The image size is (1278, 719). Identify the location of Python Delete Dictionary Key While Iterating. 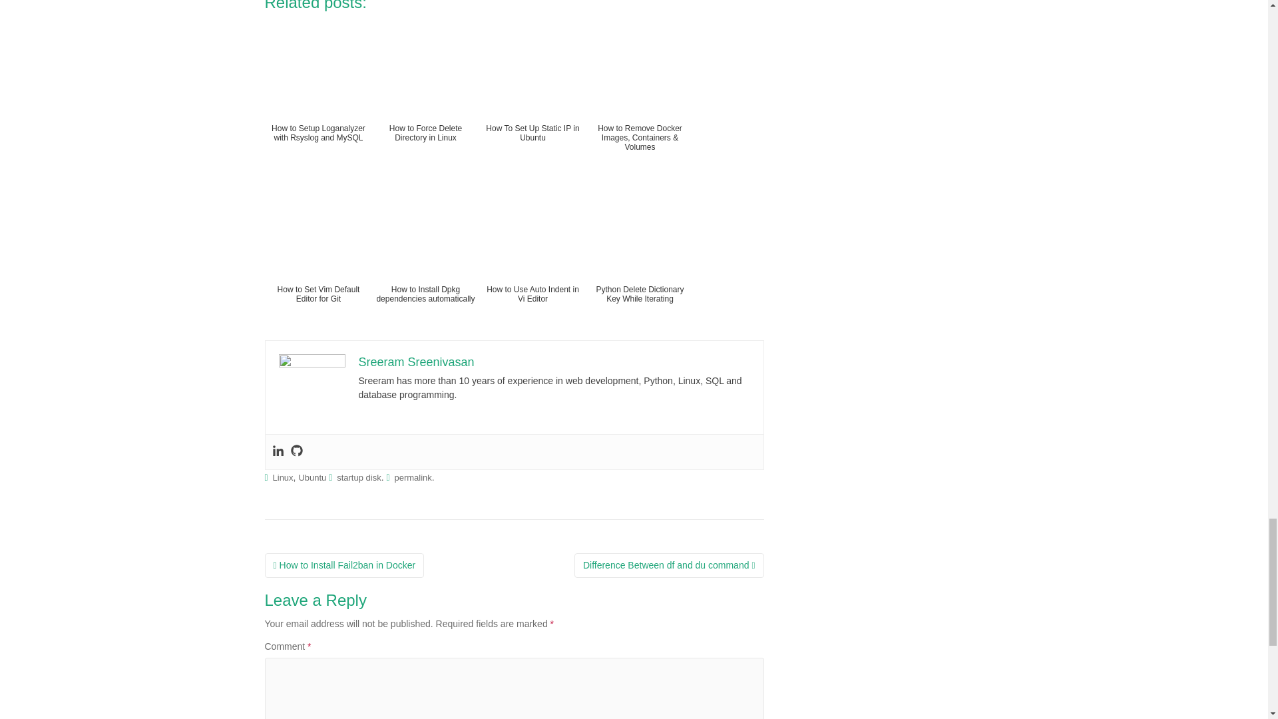
(639, 258).